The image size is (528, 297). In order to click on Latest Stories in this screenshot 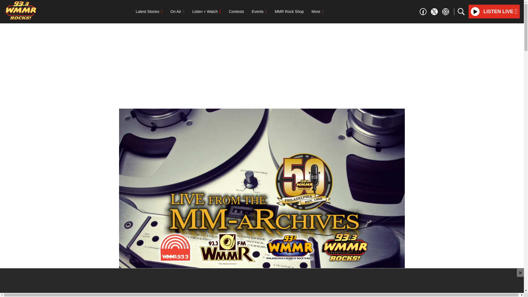, I will do `click(149, 11)`.